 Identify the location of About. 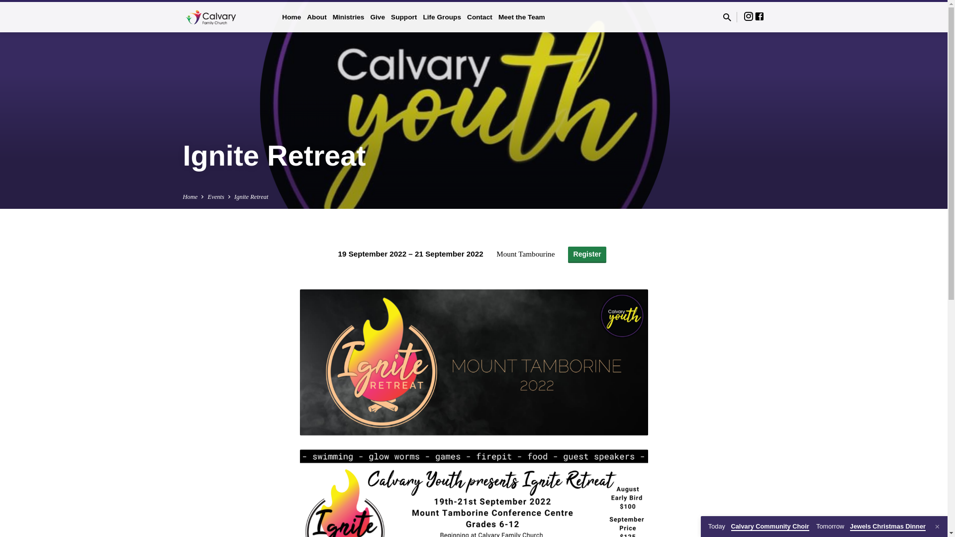
(316, 24).